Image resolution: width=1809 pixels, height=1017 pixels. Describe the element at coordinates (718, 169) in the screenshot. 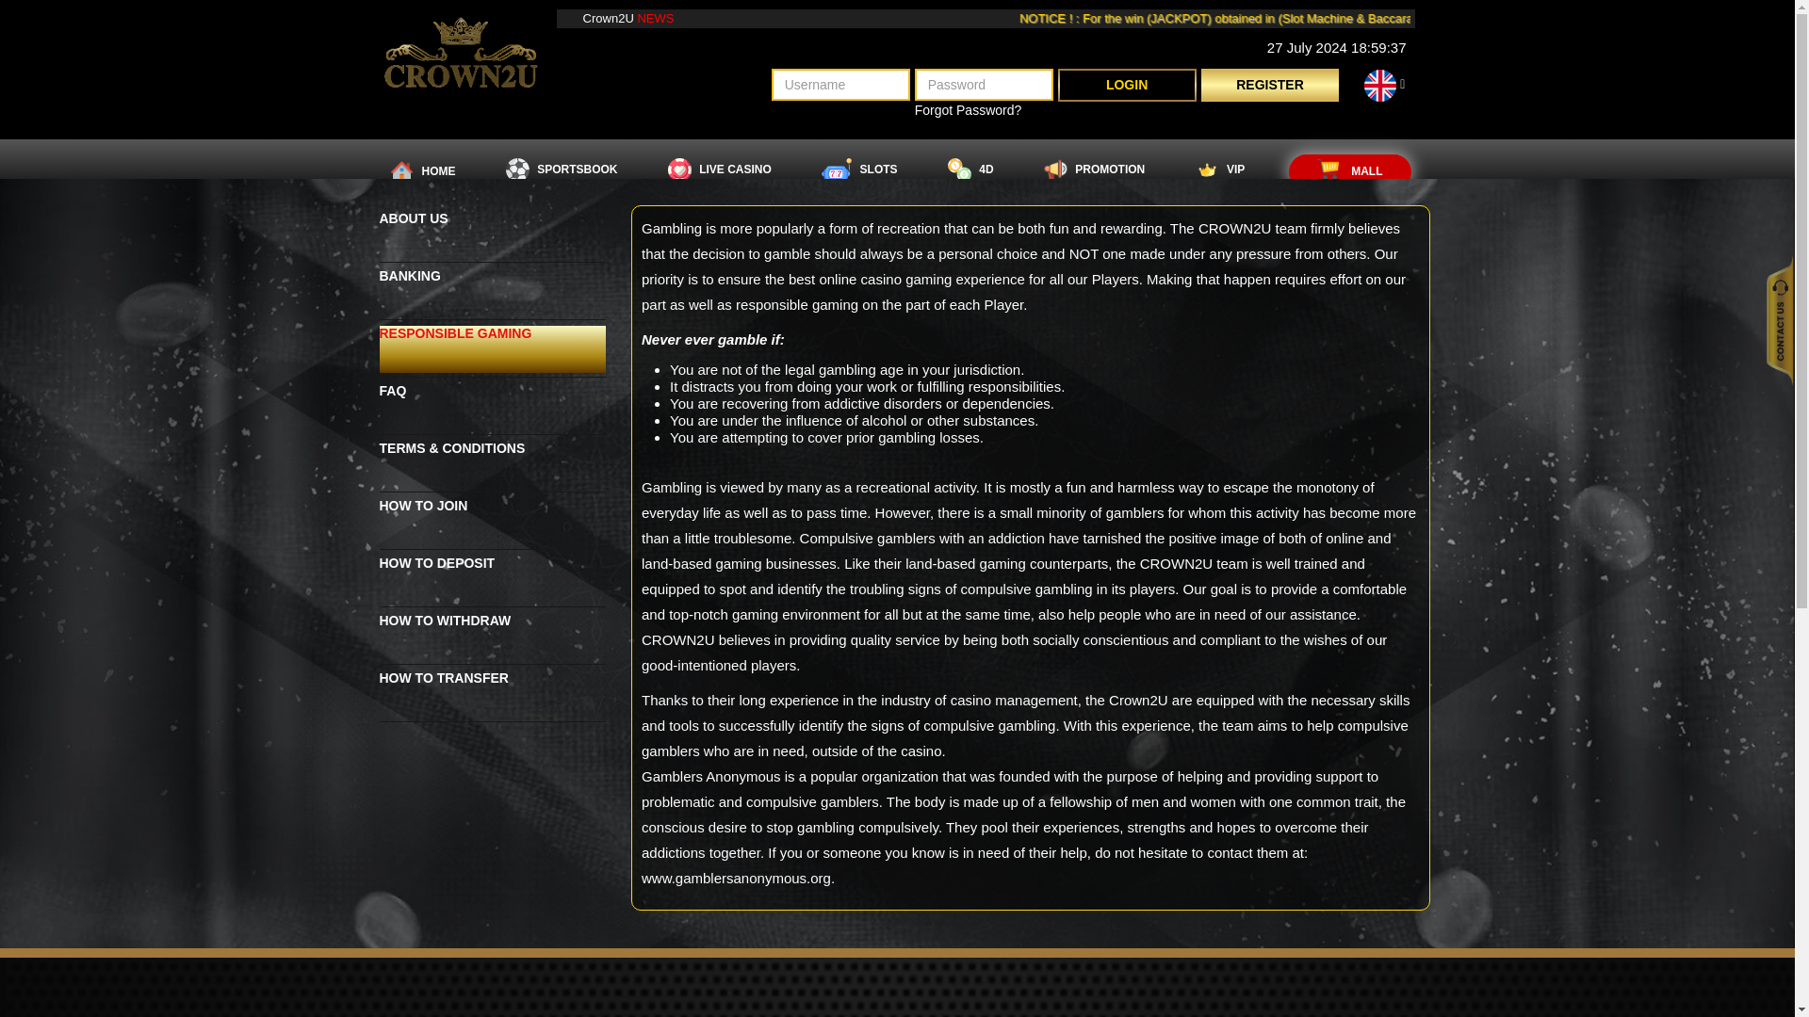

I see `LIVE CASINO` at that location.